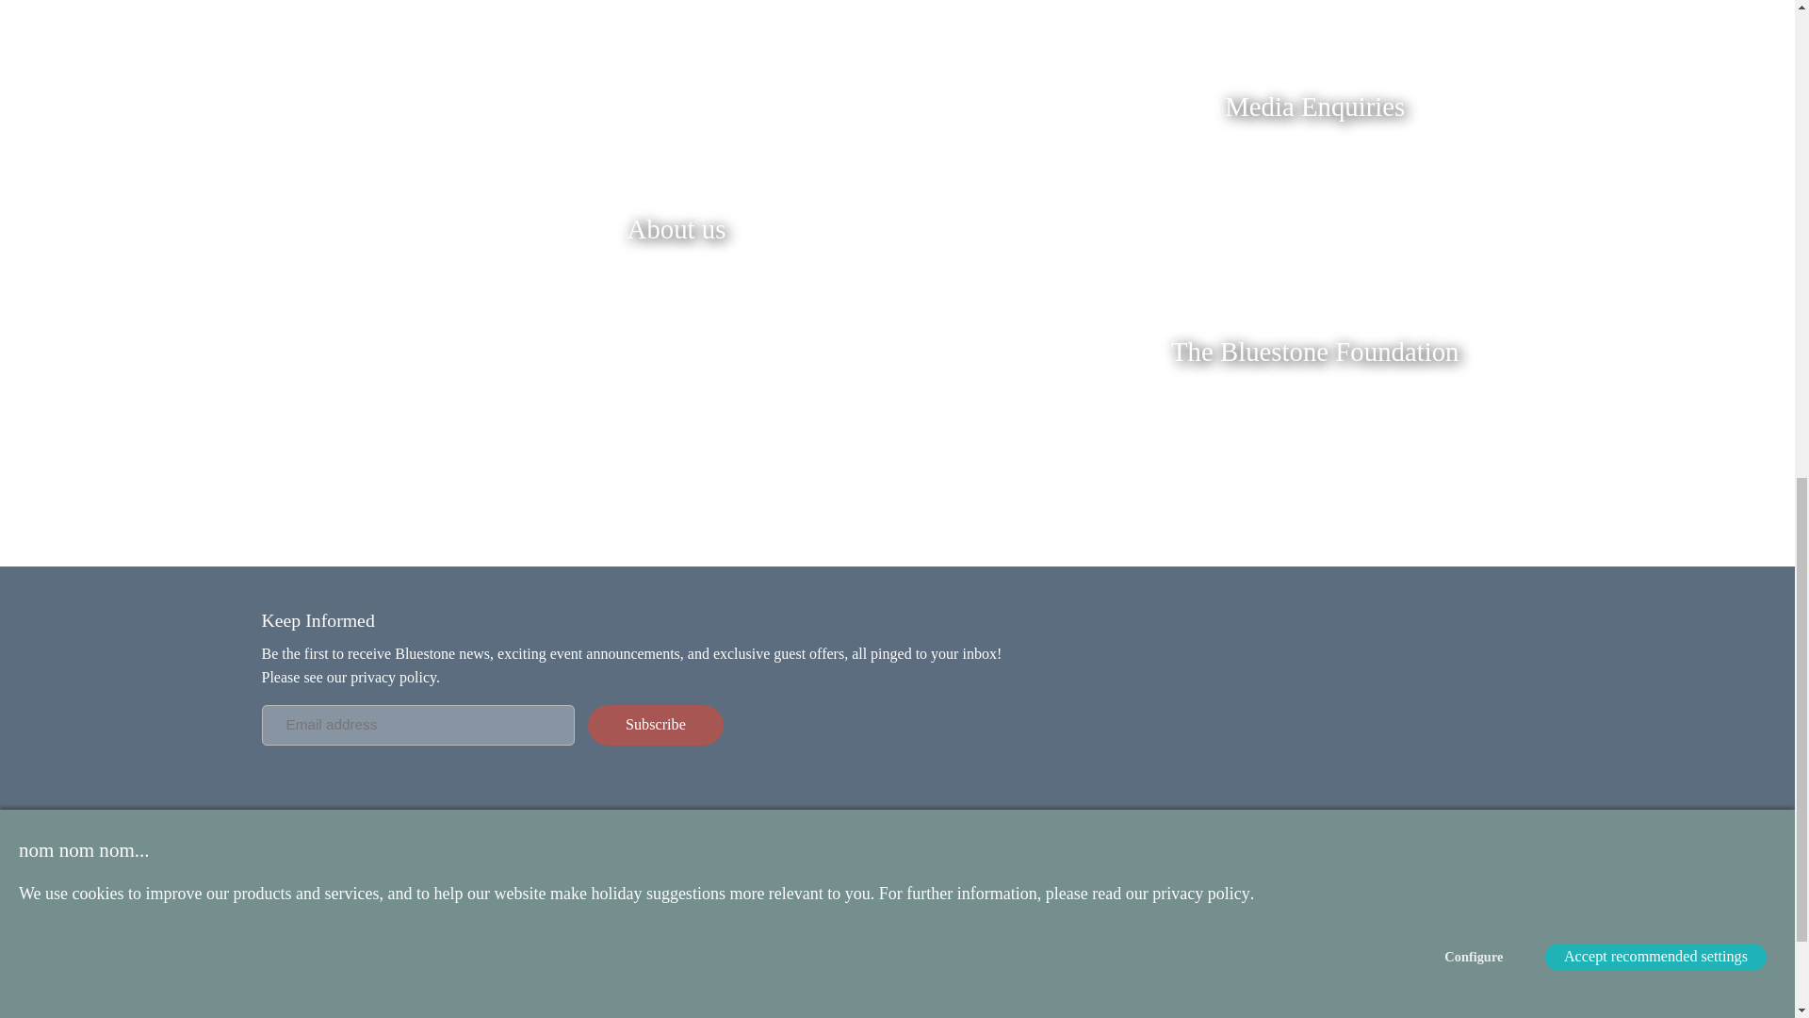 The width and height of the screenshot is (1809, 1018). Describe the element at coordinates (800, 901) in the screenshot. I see `Guest Information` at that location.